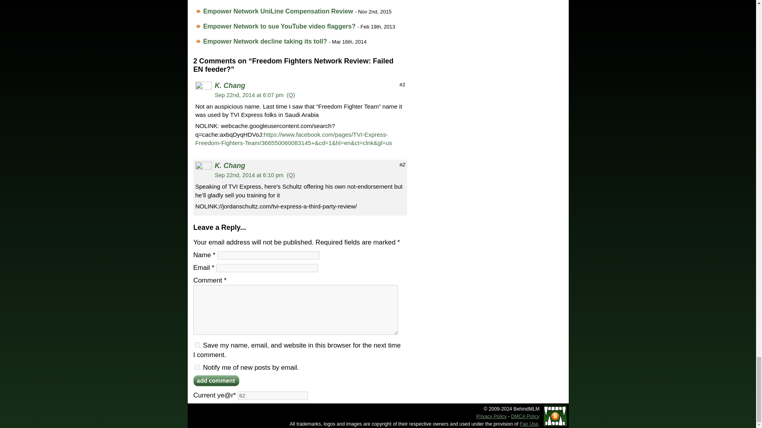 This screenshot has width=762, height=428. I want to click on Click here or select text to quote comment, so click(291, 95).